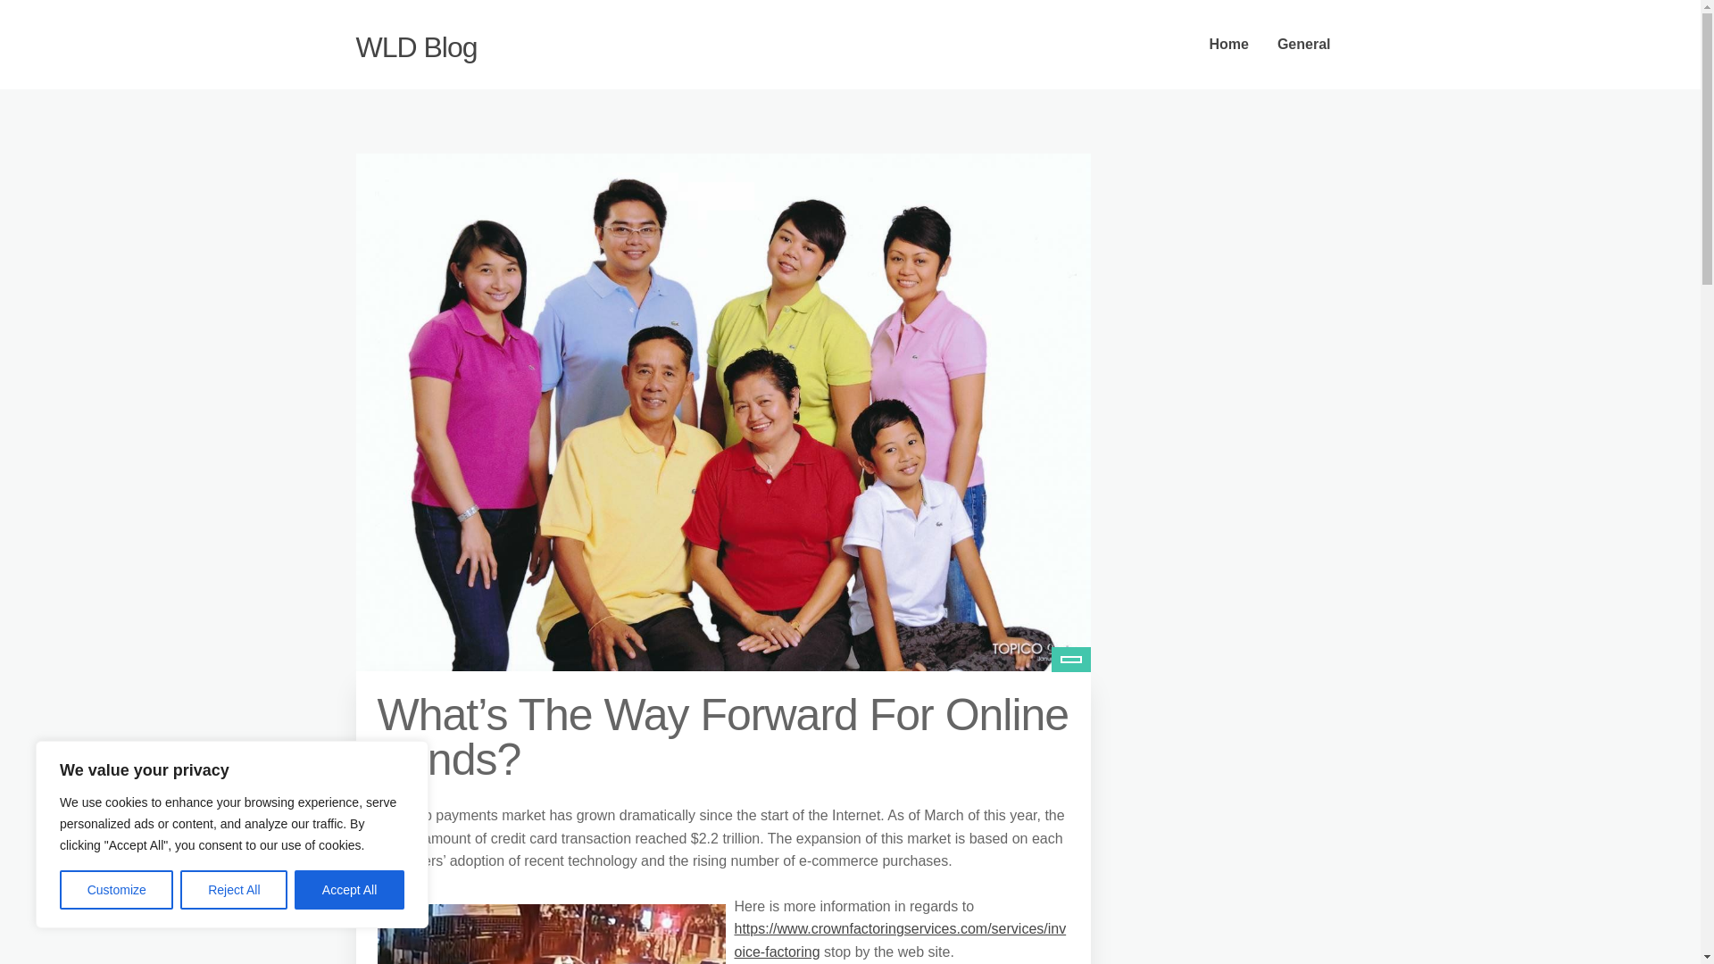  Describe the element at coordinates (1228, 45) in the screenshot. I see `Home` at that location.